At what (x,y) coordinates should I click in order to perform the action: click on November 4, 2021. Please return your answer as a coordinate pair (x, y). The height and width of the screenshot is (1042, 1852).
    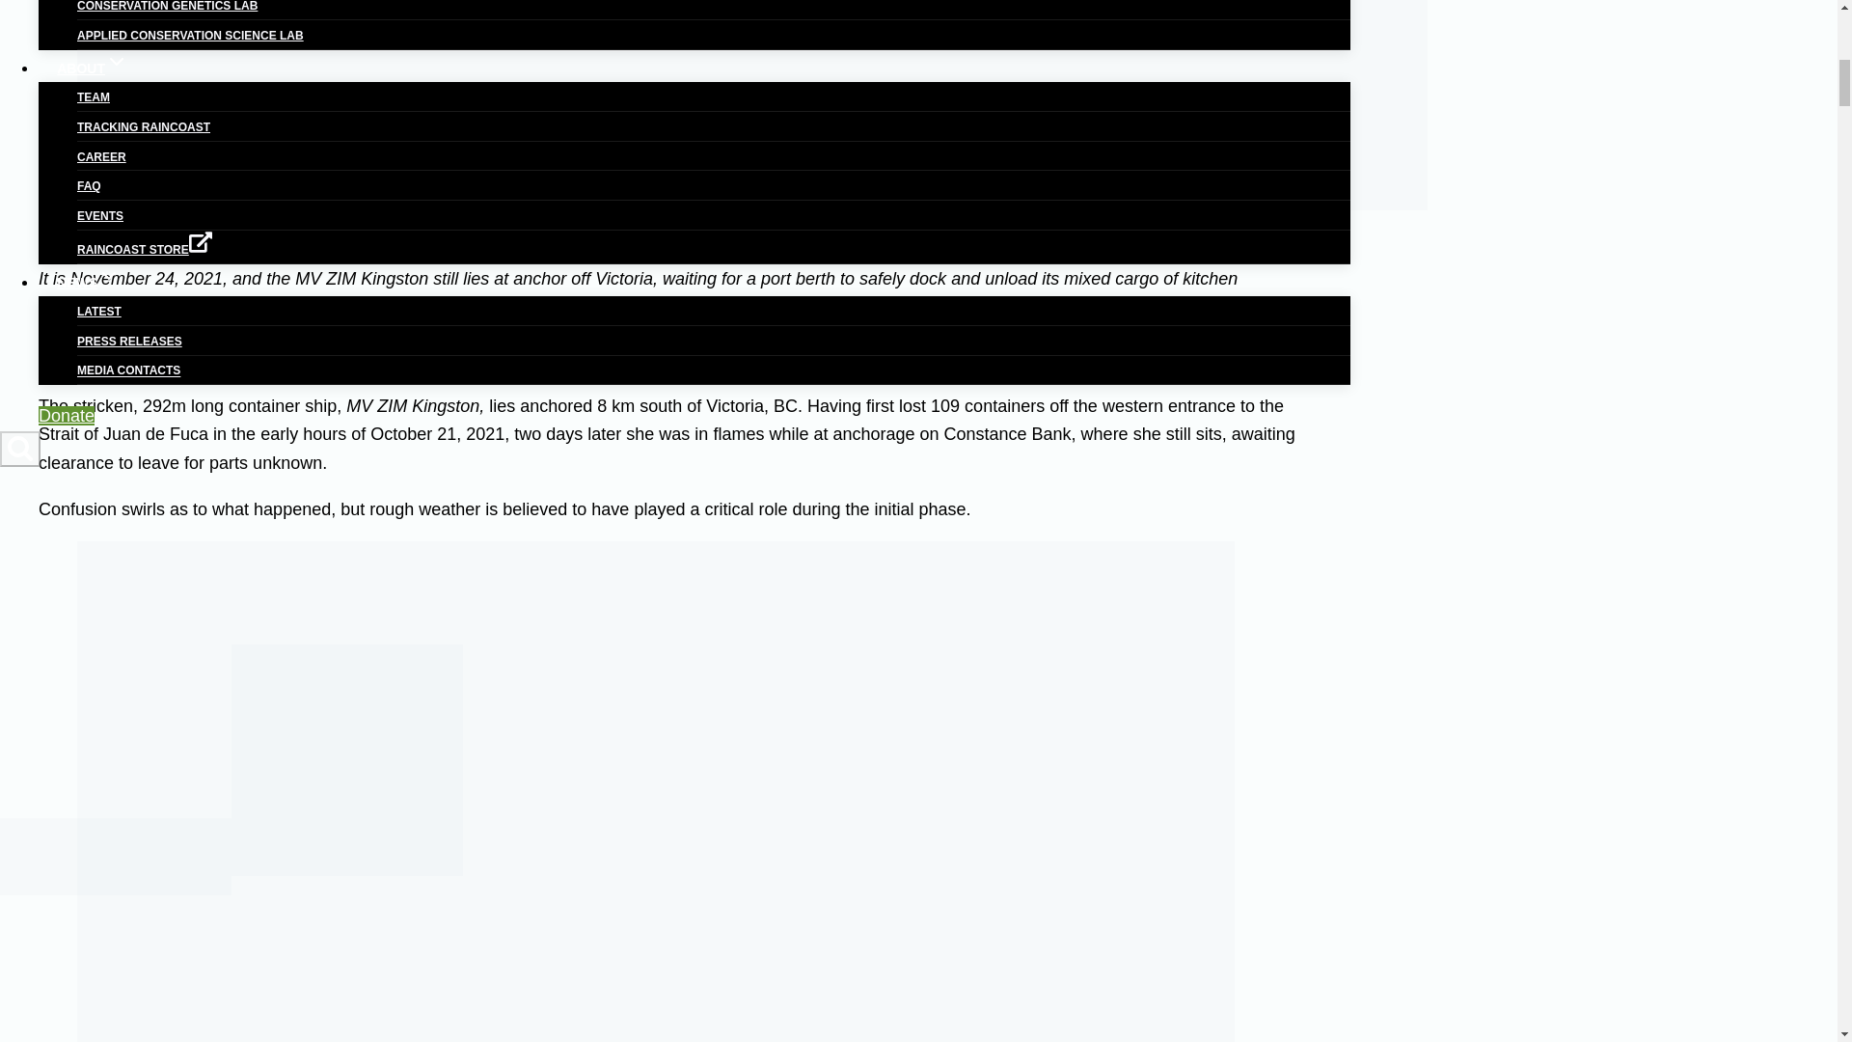
    Looking at the image, I should click on (1069, 307).